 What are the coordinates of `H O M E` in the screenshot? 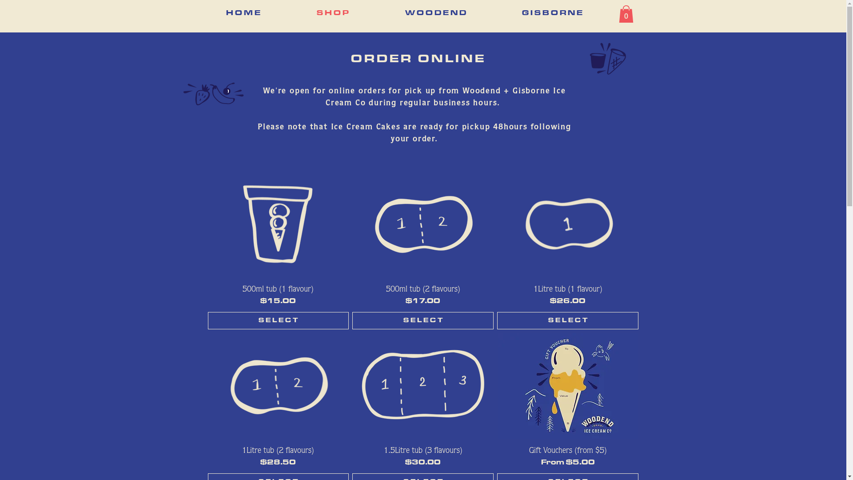 It's located at (243, 13).